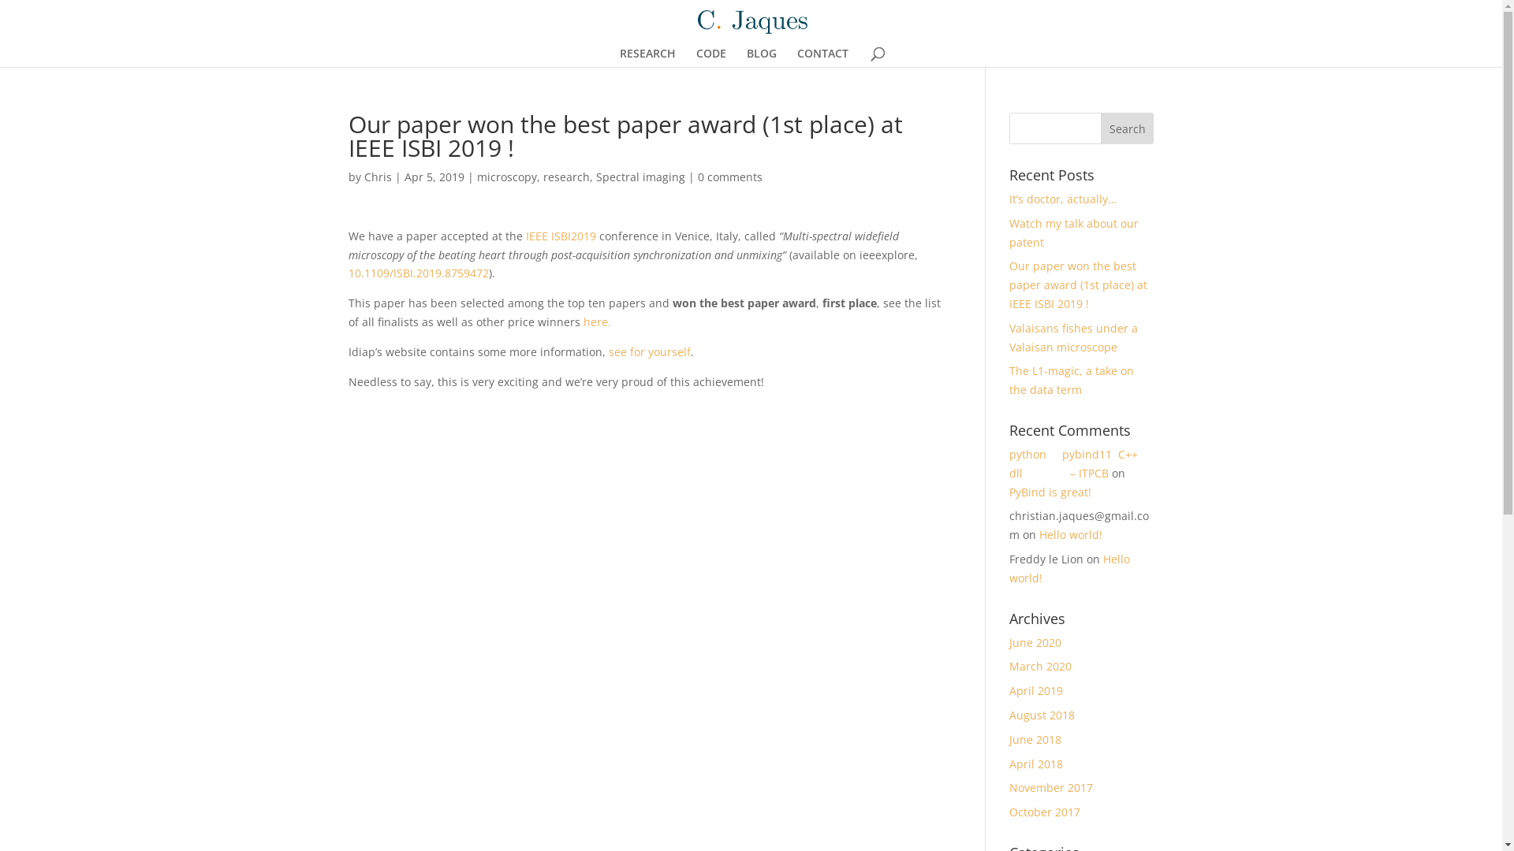 The height and width of the screenshot is (851, 1514). What do you see at coordinates (419, 273) in the screenshot?
I see `10.1109/ISBI.2019.8759472` at bounding box center [419, 273].